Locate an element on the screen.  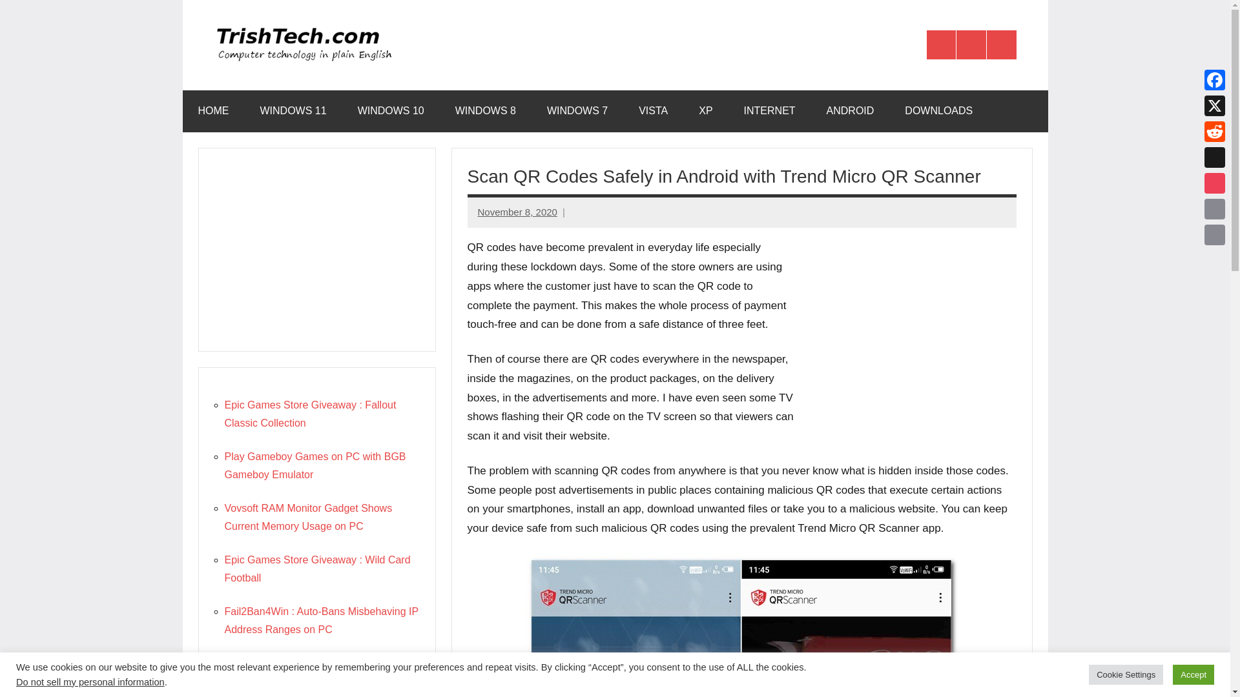
November 8, 2020 is located at coordinates (517, 212).